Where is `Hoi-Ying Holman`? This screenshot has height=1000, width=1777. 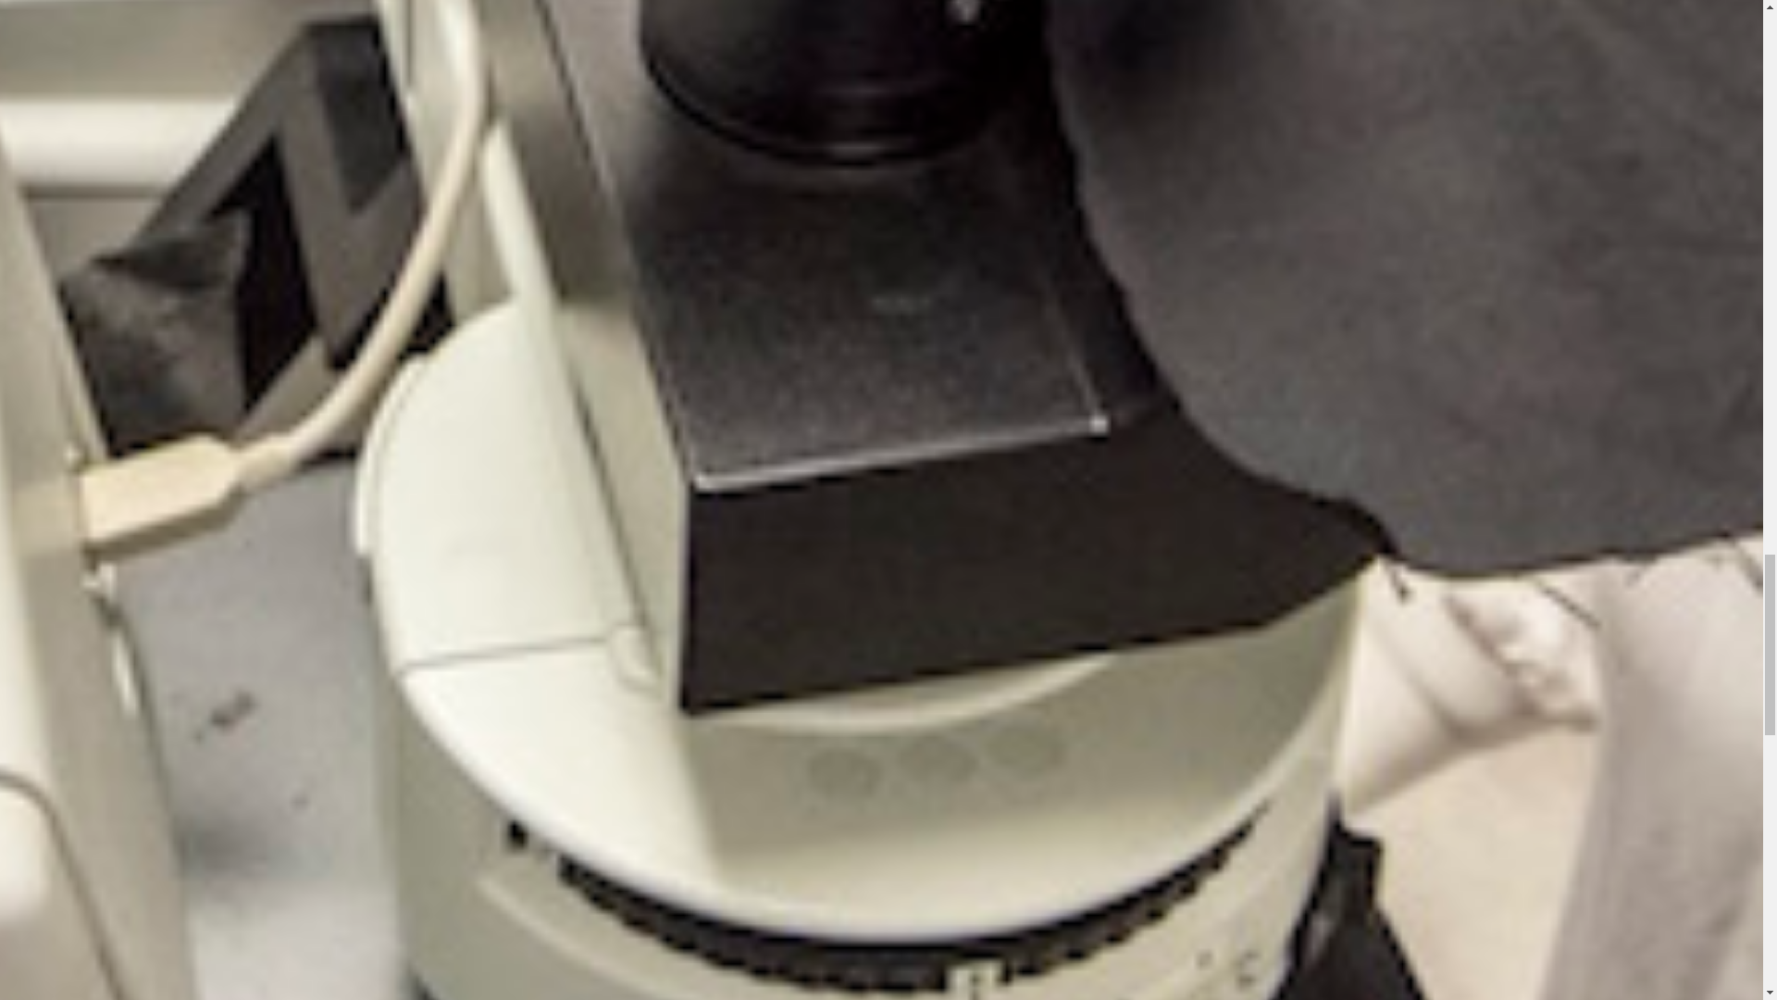 Hoi-Ying Holman is located at coordinates (506, 351).